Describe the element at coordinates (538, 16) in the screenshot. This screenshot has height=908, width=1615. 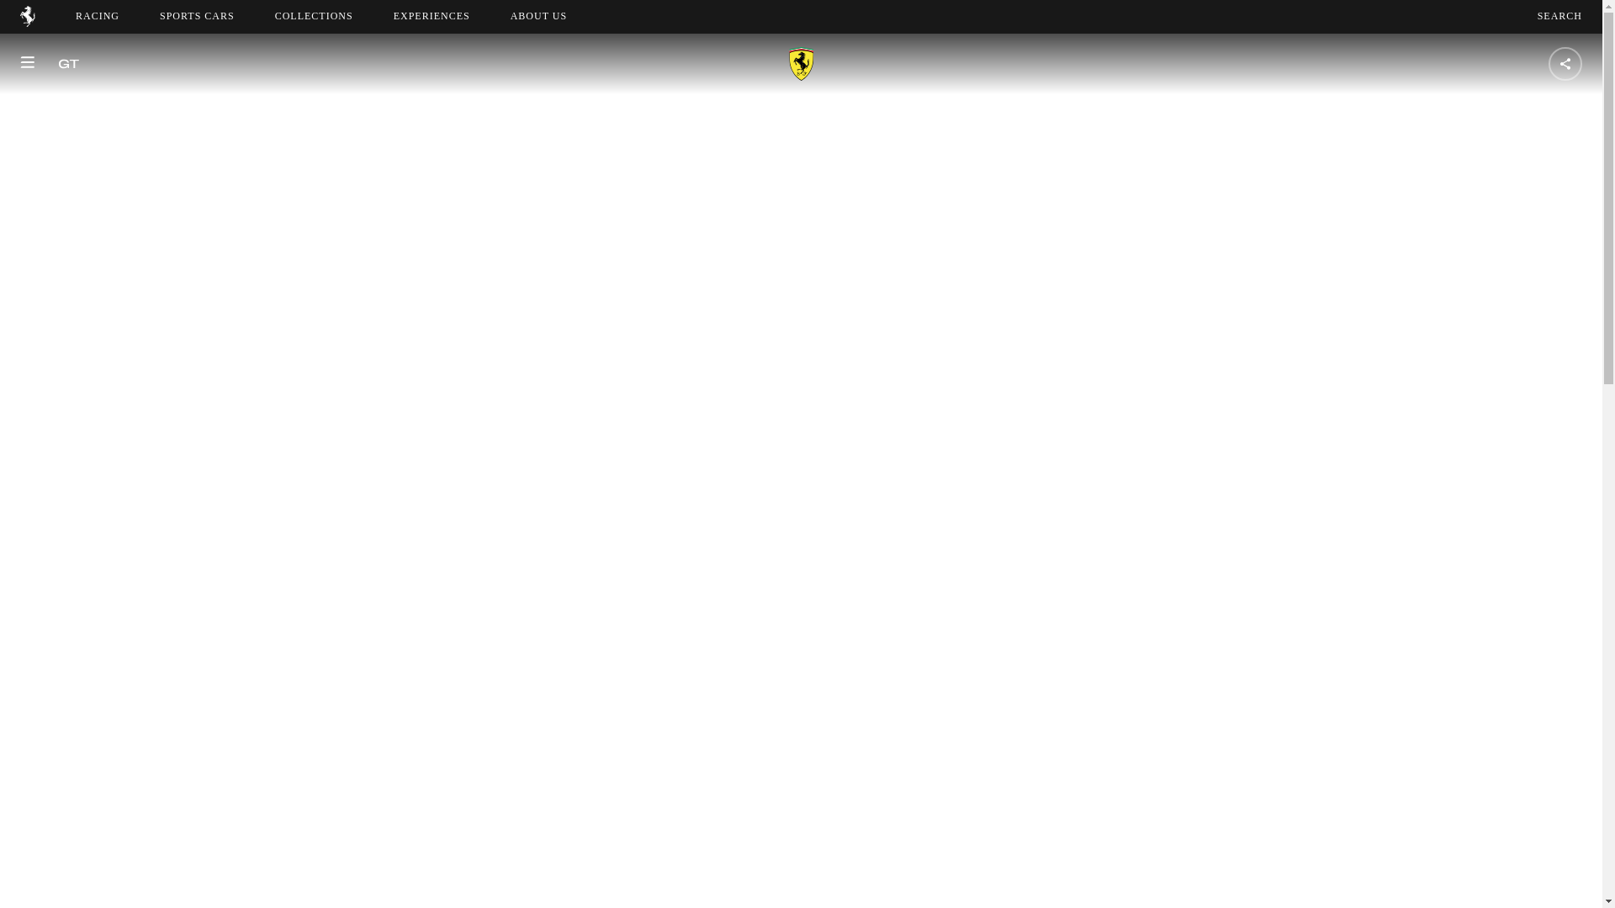
I see `ABOUT US` at that location.